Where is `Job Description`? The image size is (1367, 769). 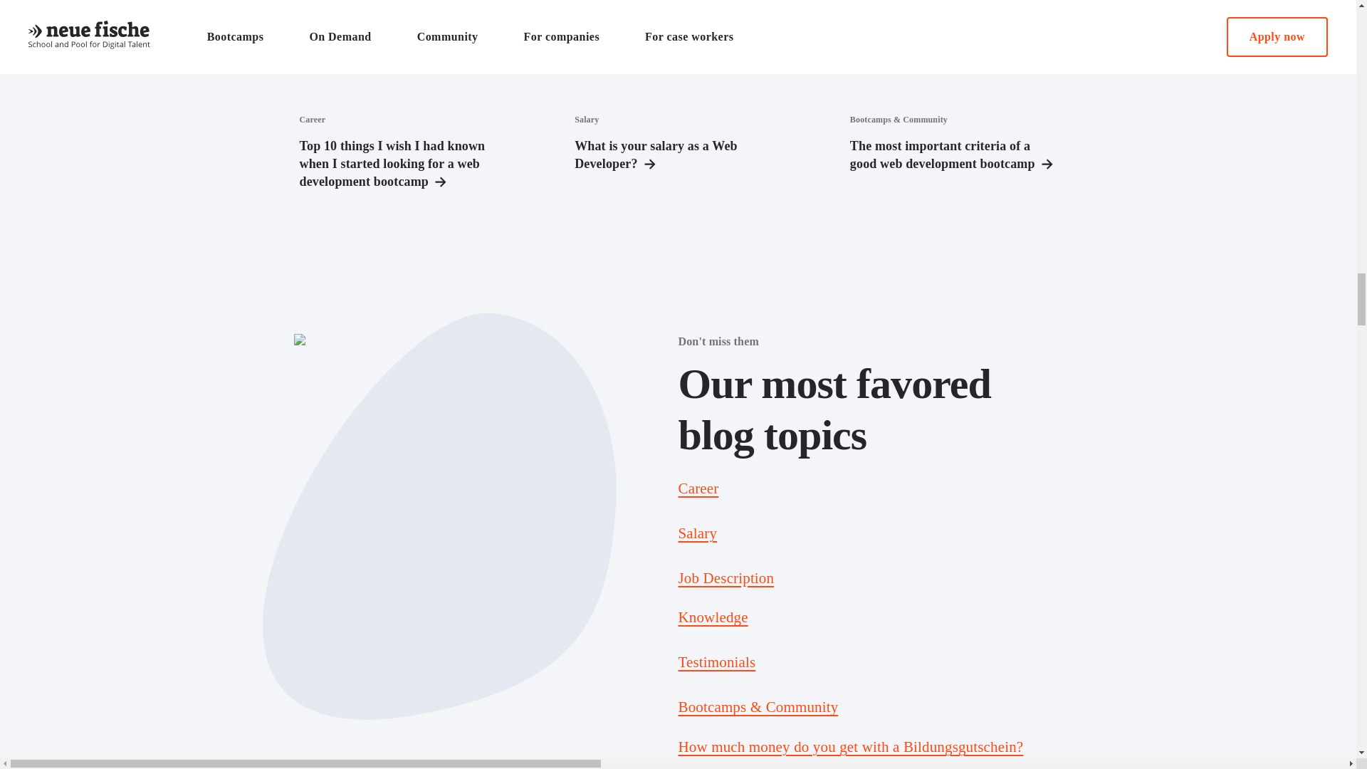 Job Description is located at coordinates (726, 578).